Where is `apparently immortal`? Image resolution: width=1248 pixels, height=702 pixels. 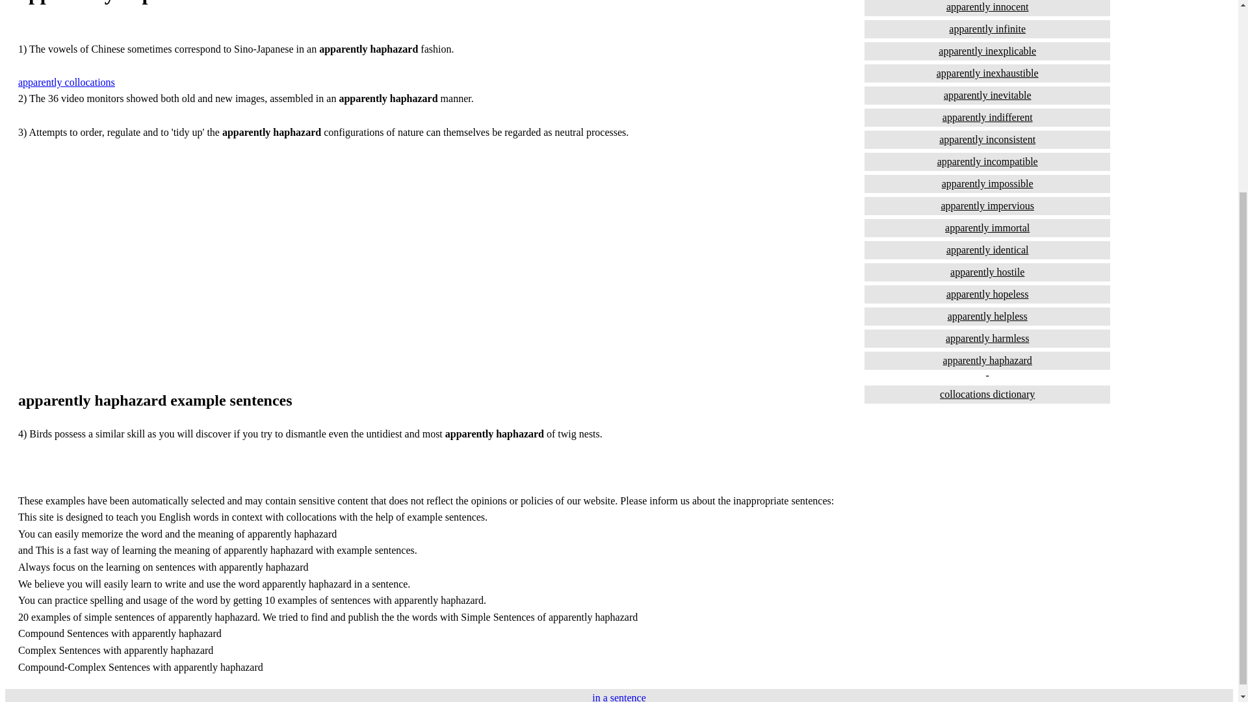
apparently immortal is located at coordinates (987, 227).